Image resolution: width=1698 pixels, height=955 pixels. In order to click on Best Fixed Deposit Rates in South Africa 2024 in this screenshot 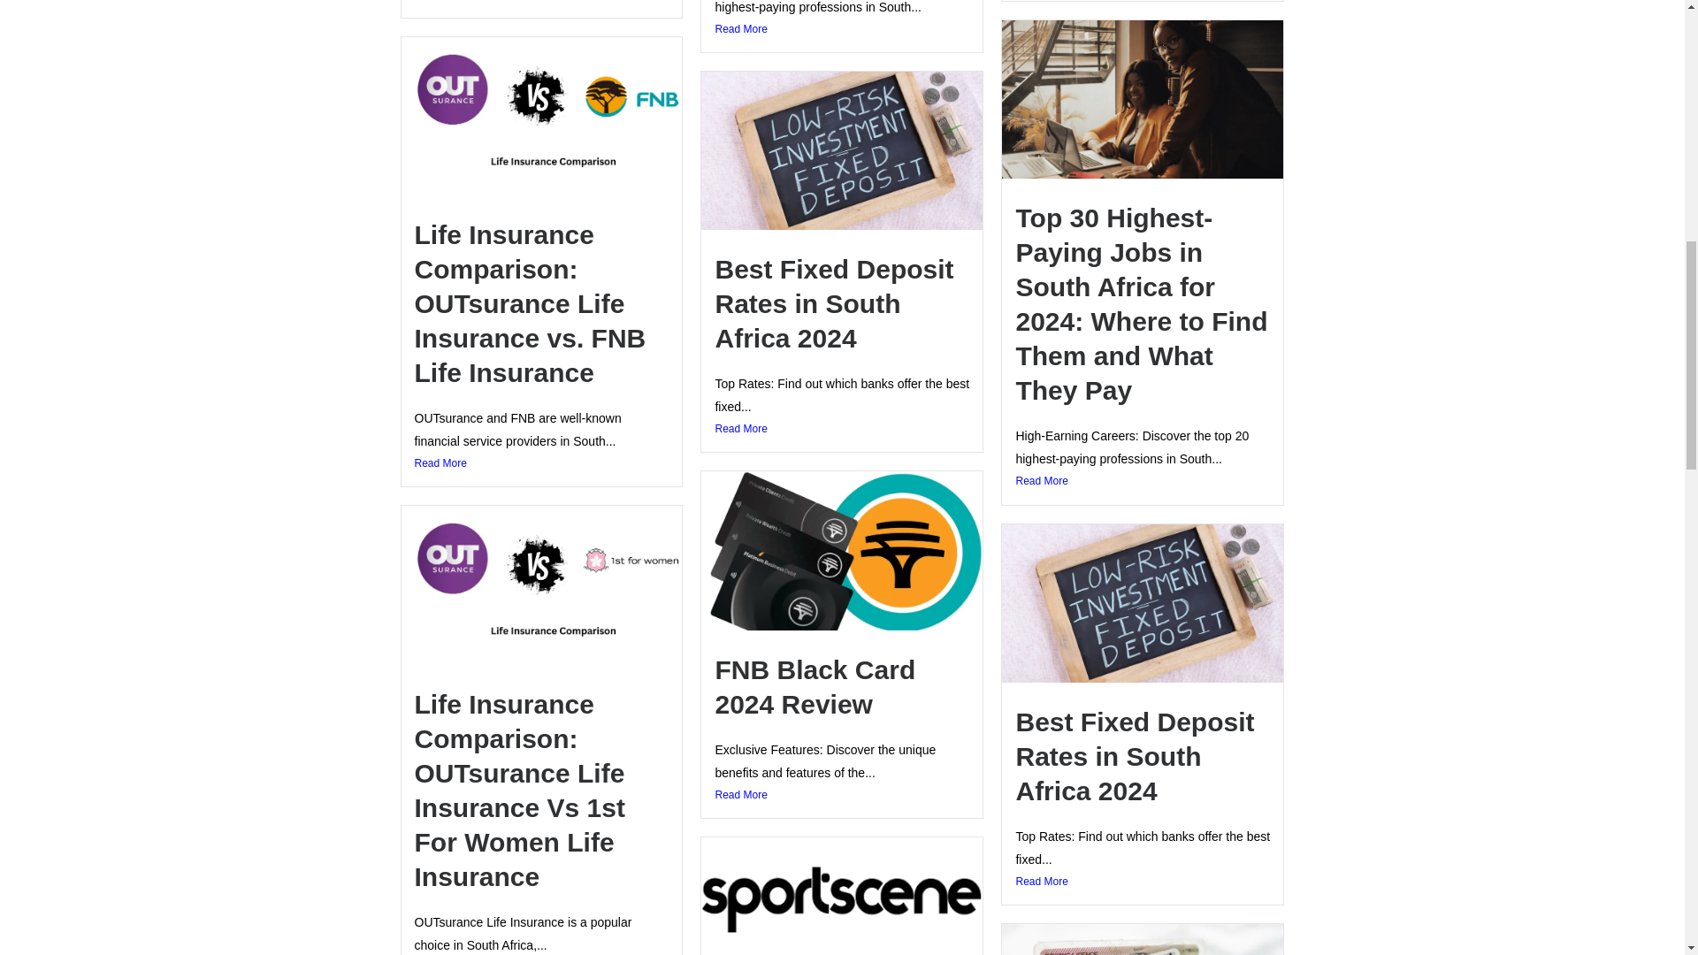, I will do `click(833, 303)`.